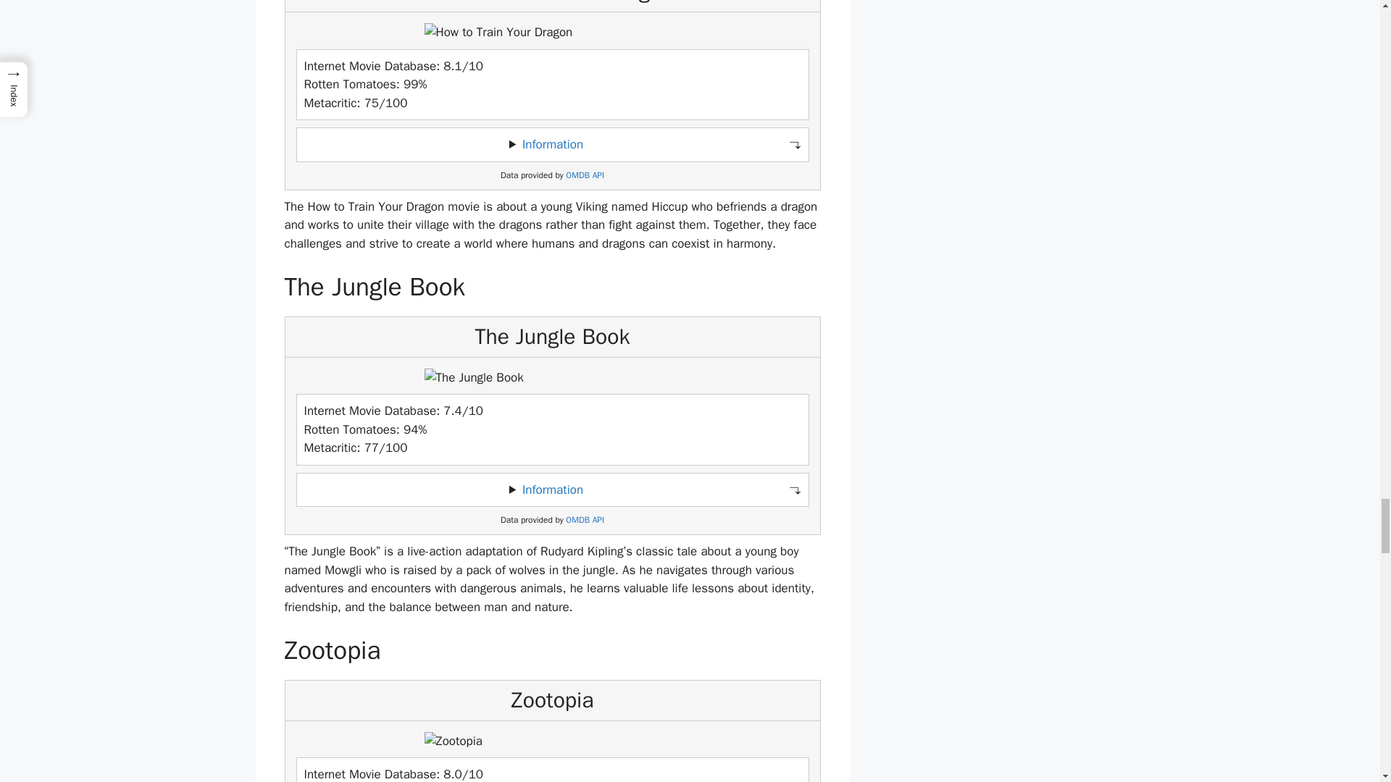 The image size is (1391, 782). I want to click on Information, so click(552, 144).